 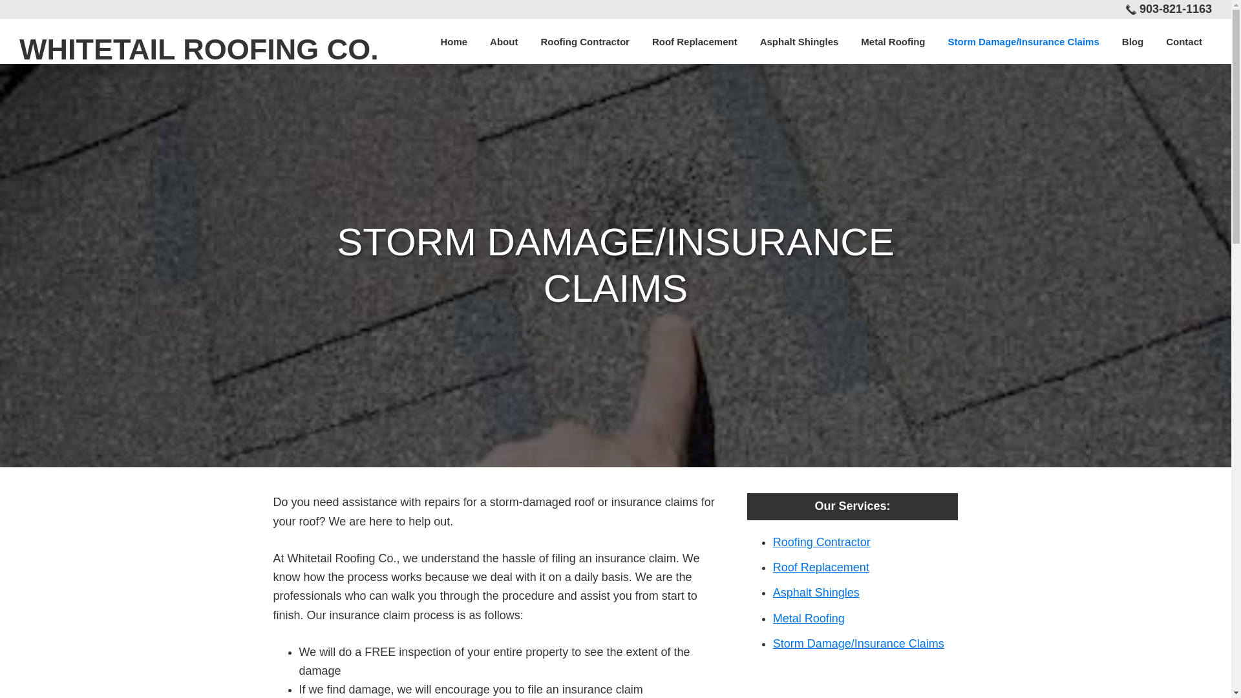 What do you see at coordinates (504, 41) in the screenshot?
I see `About` at bounding box center [504, 41].